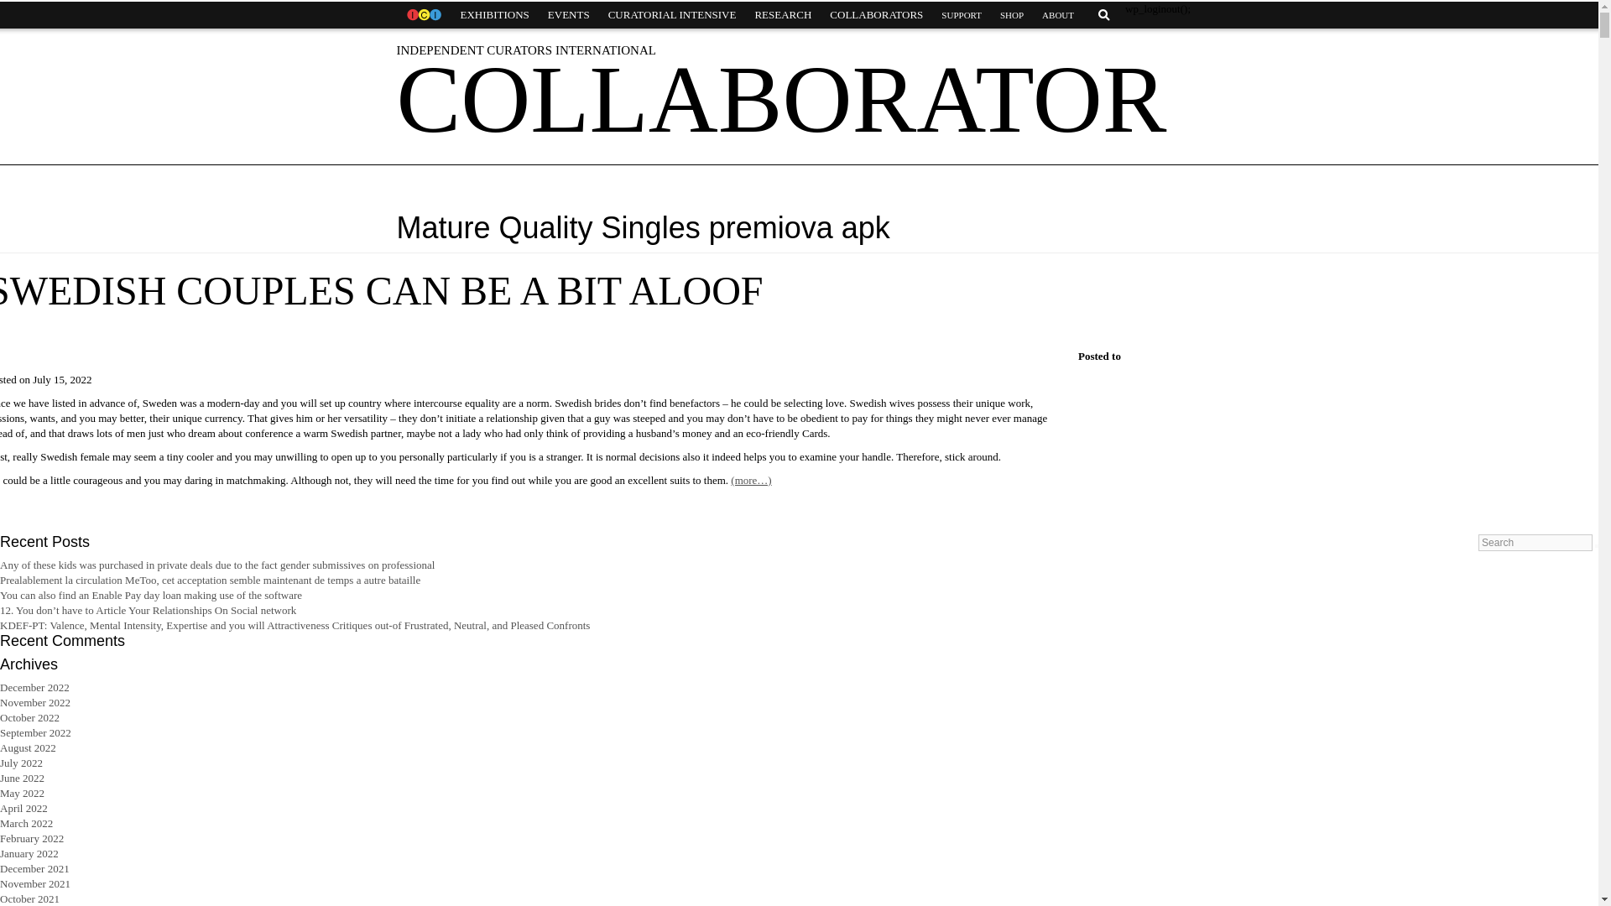  I want to click on EXHIBITIONS, so click(494, 15).